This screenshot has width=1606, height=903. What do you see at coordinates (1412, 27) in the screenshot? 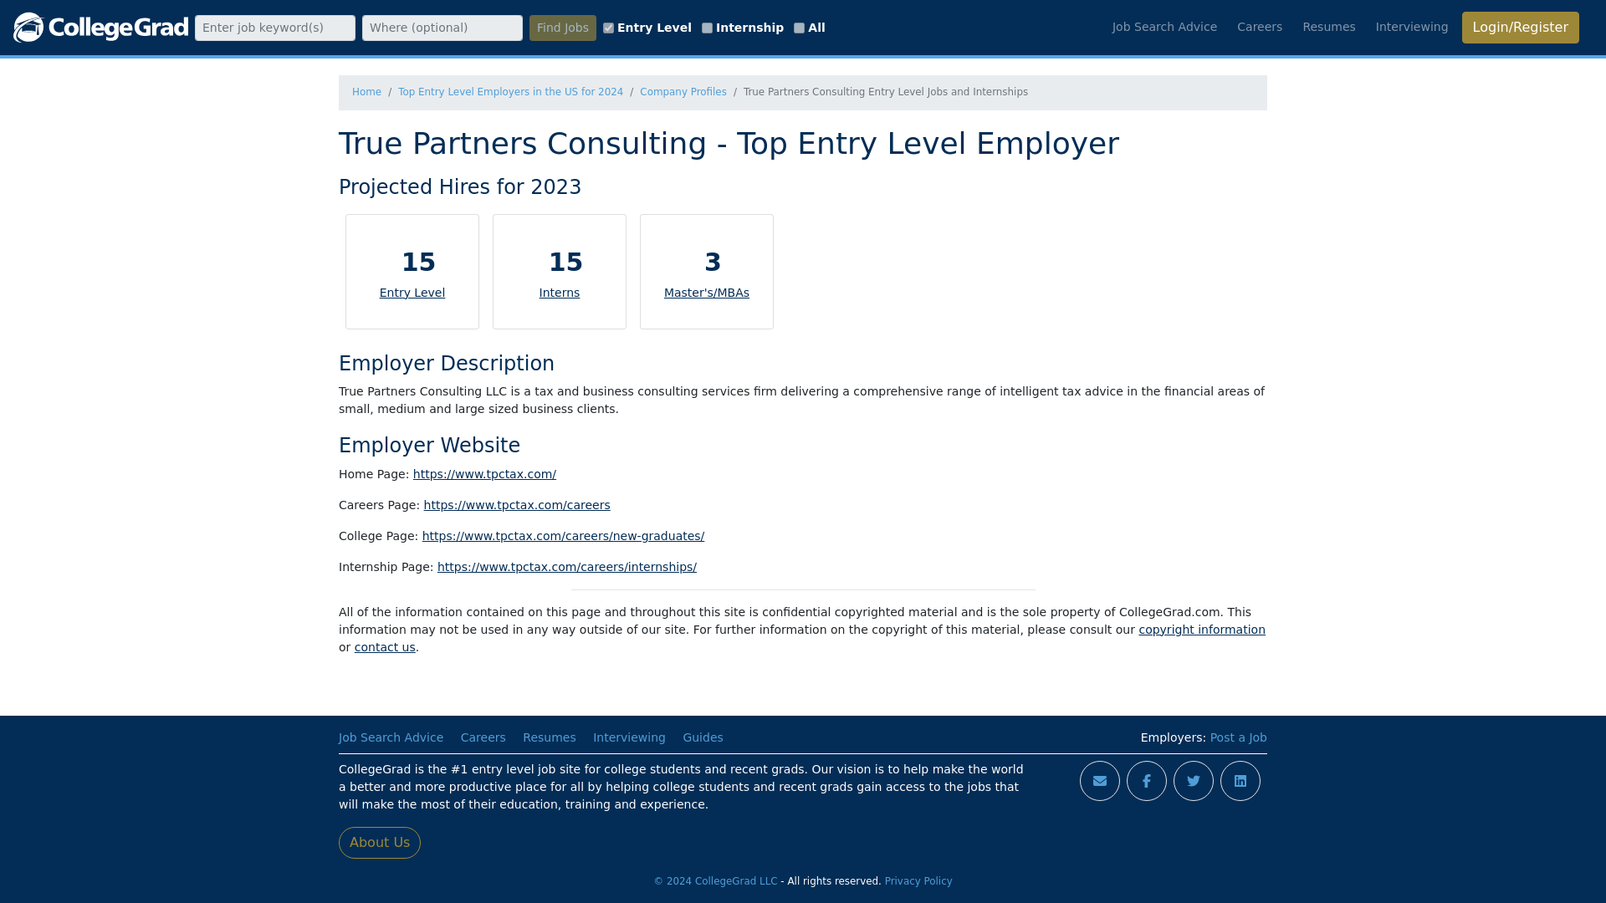
I see `Interviewing` at bounding box center [1412, 27].